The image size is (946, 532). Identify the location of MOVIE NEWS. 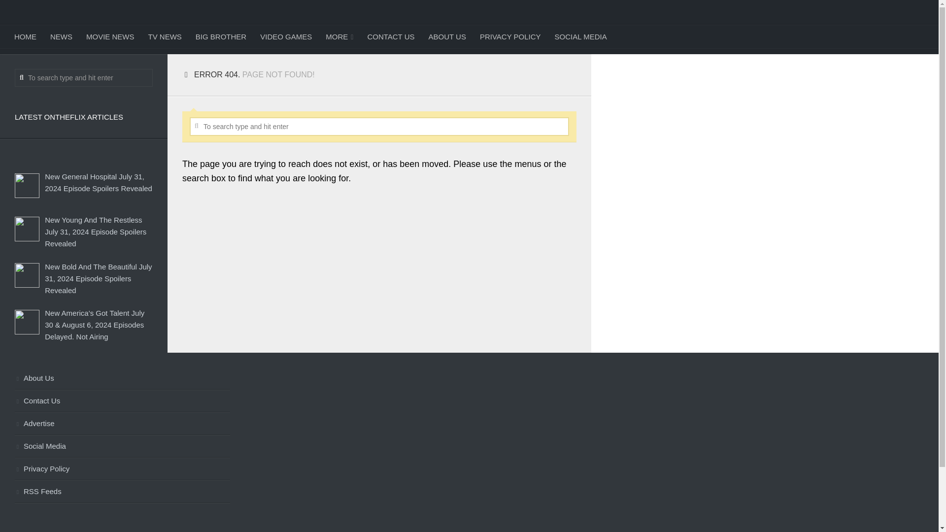
(110, 36).